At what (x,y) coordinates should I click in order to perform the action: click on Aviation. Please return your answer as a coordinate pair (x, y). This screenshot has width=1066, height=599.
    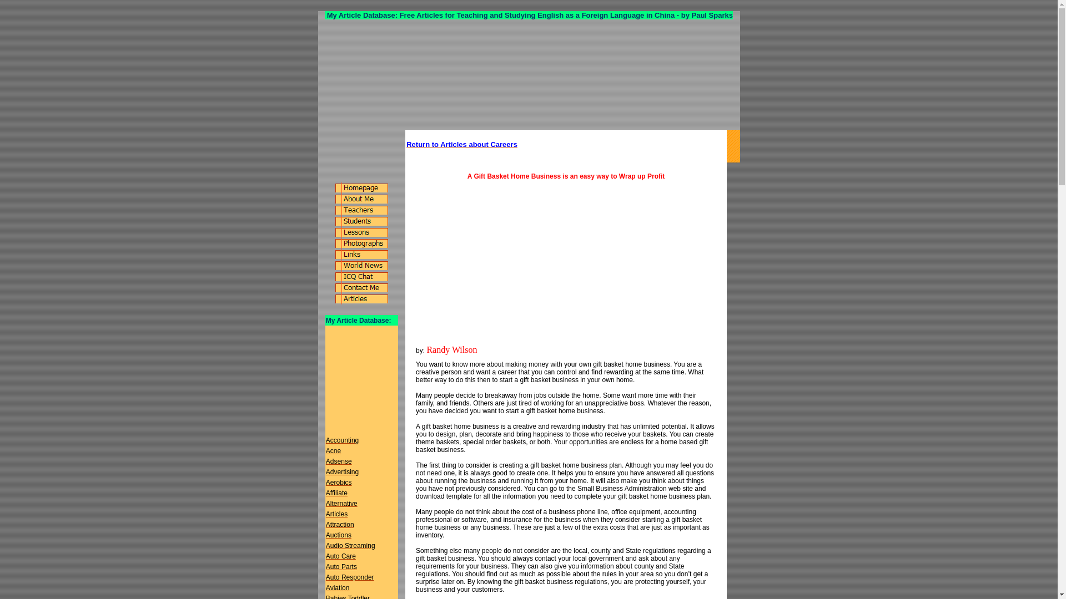
    Looking at the image, I should click on (338, 588).